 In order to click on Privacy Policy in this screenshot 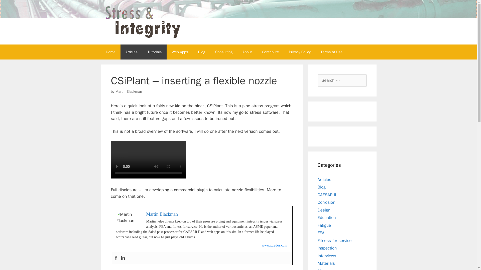, I will do `click(300, 52)`.